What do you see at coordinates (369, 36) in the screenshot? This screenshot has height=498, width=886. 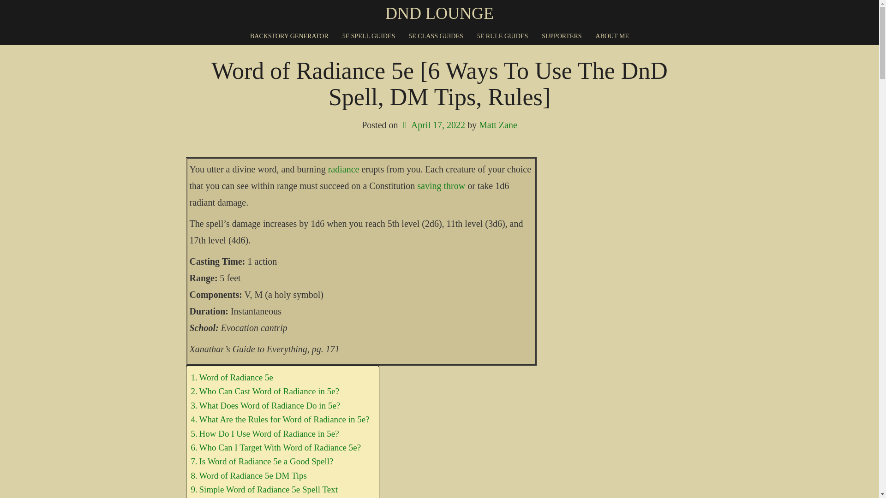 I see `5E SPELL GUIDES` at bounding box center [369, 36].